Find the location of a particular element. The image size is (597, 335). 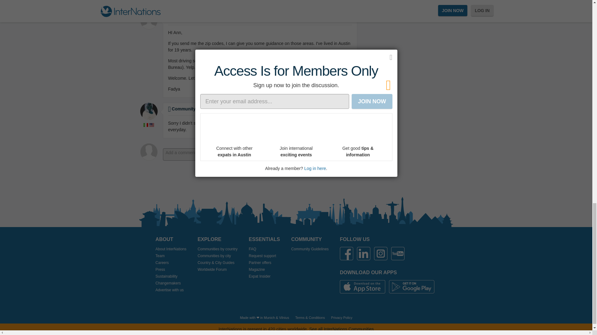

About InterNations is located at coordinates (171, 249).